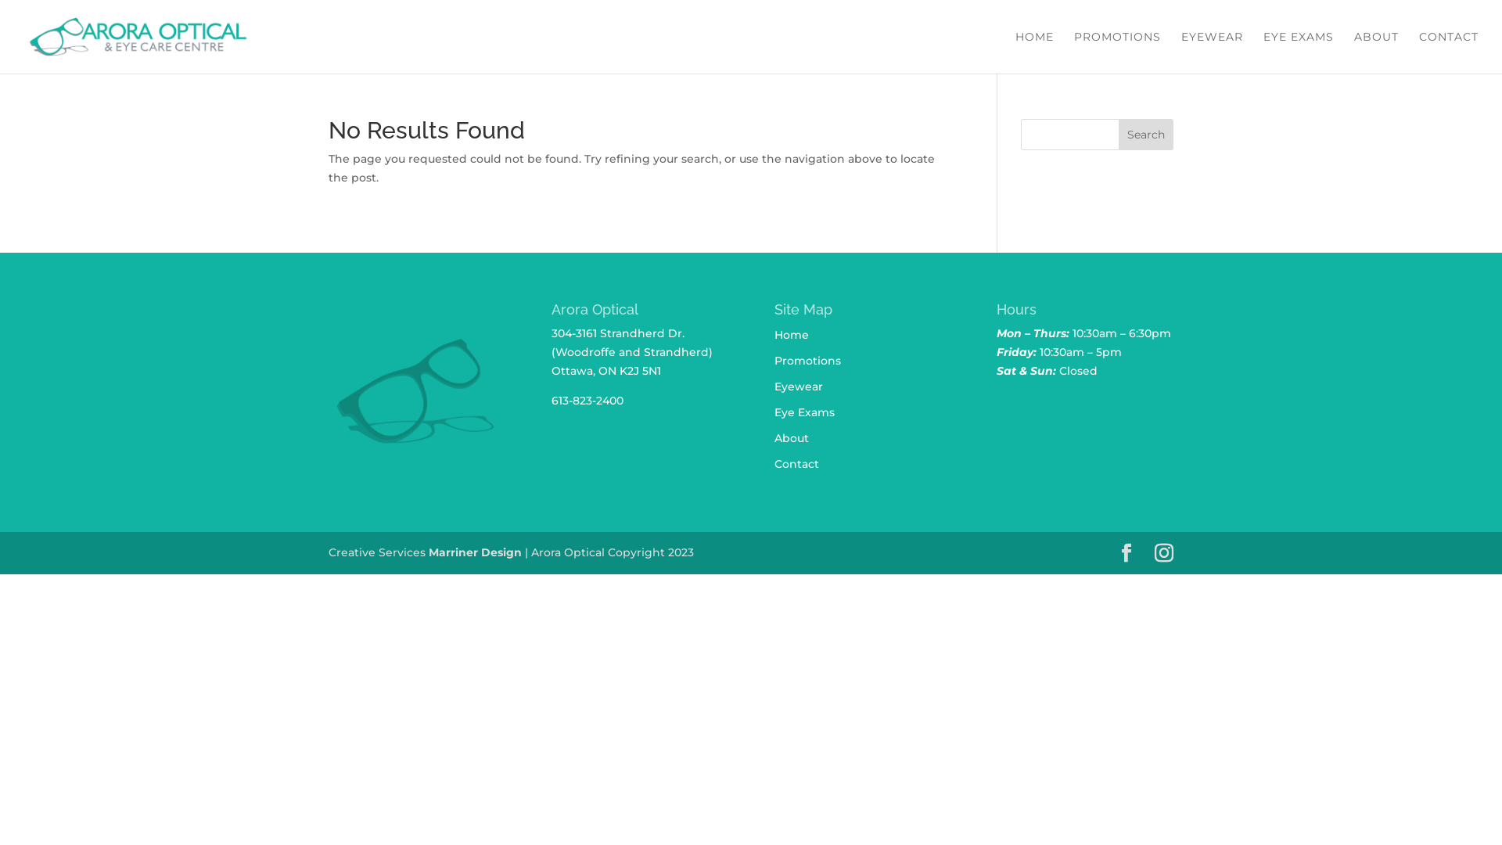  What do you see at coordinates (476, 552) in the screenshot?
I see `Marriner Design` at bounding box center [476, 552].